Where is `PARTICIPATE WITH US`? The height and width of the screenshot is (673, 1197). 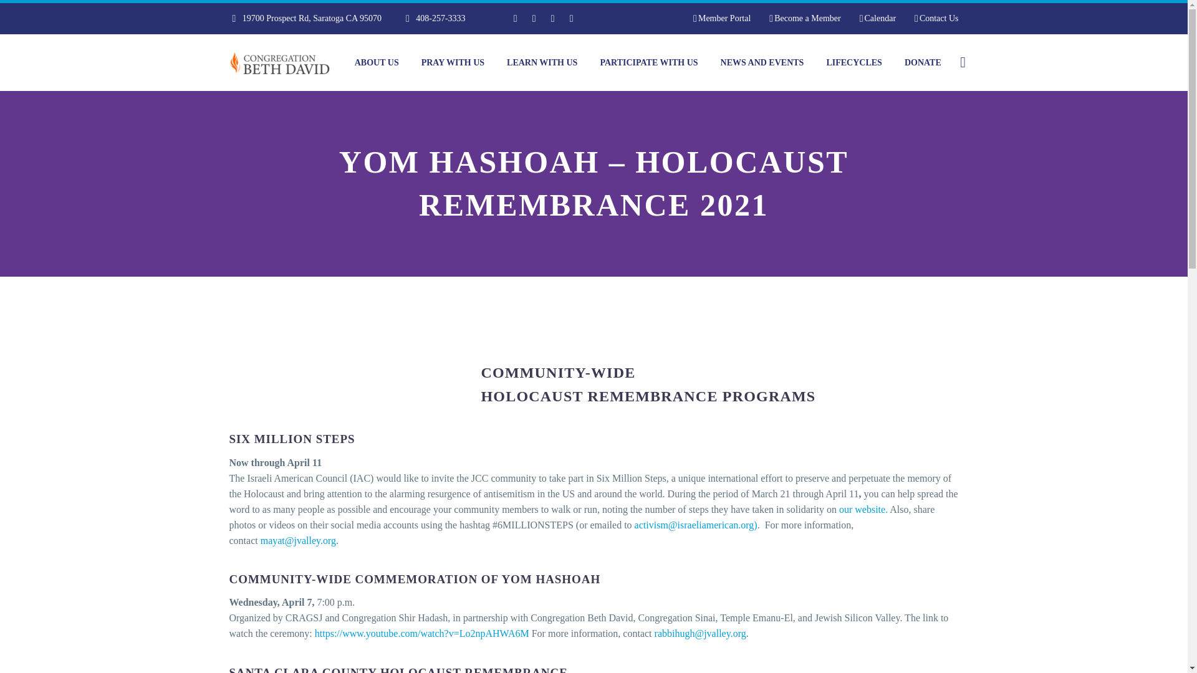 PARTICIPATE WITH US is located at coordinates (648, 62).